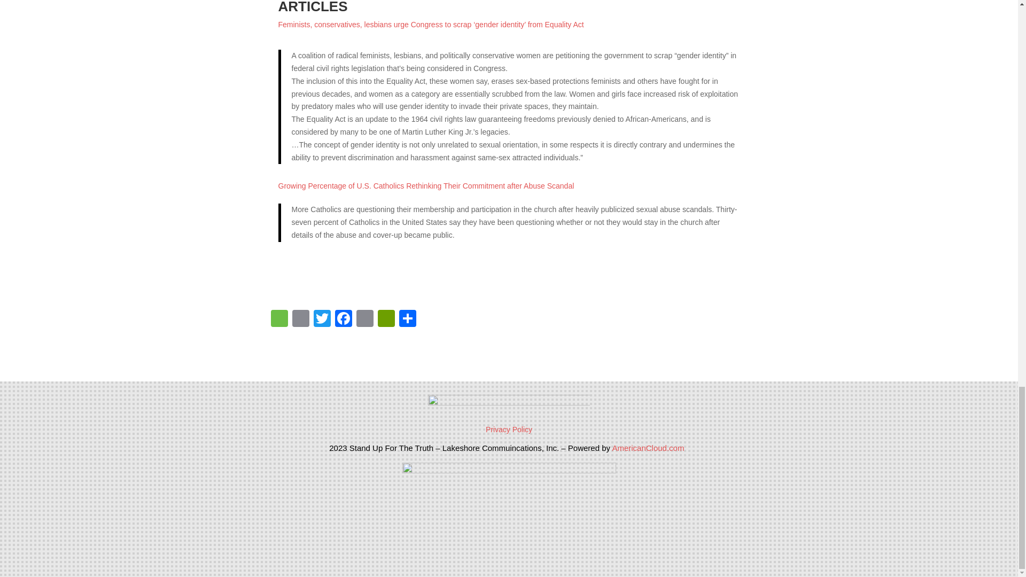  What do you see at coordinates (300, 319) in the screenshot?
I see `Copy Link` at bounding box center [300, 319].